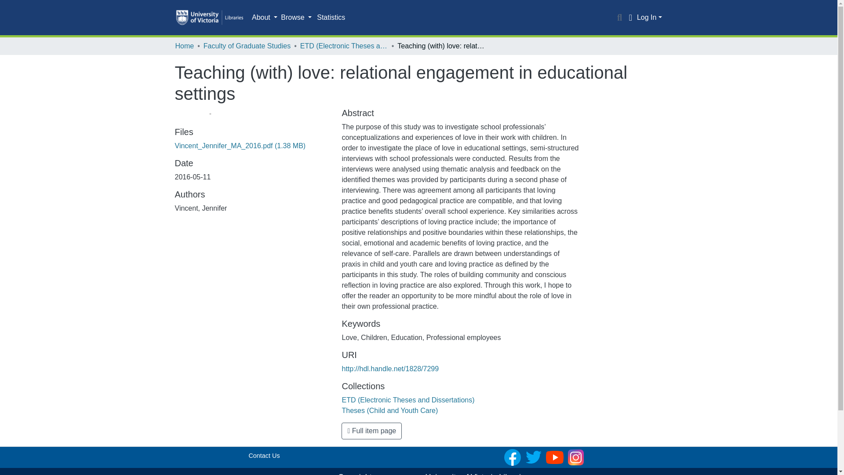 Image resolution: width=844 pixels, height=475 pixels. What do you see at coordinates (184, 46) in the screenshot?
I see `Home` at bounding box center [184, 46].